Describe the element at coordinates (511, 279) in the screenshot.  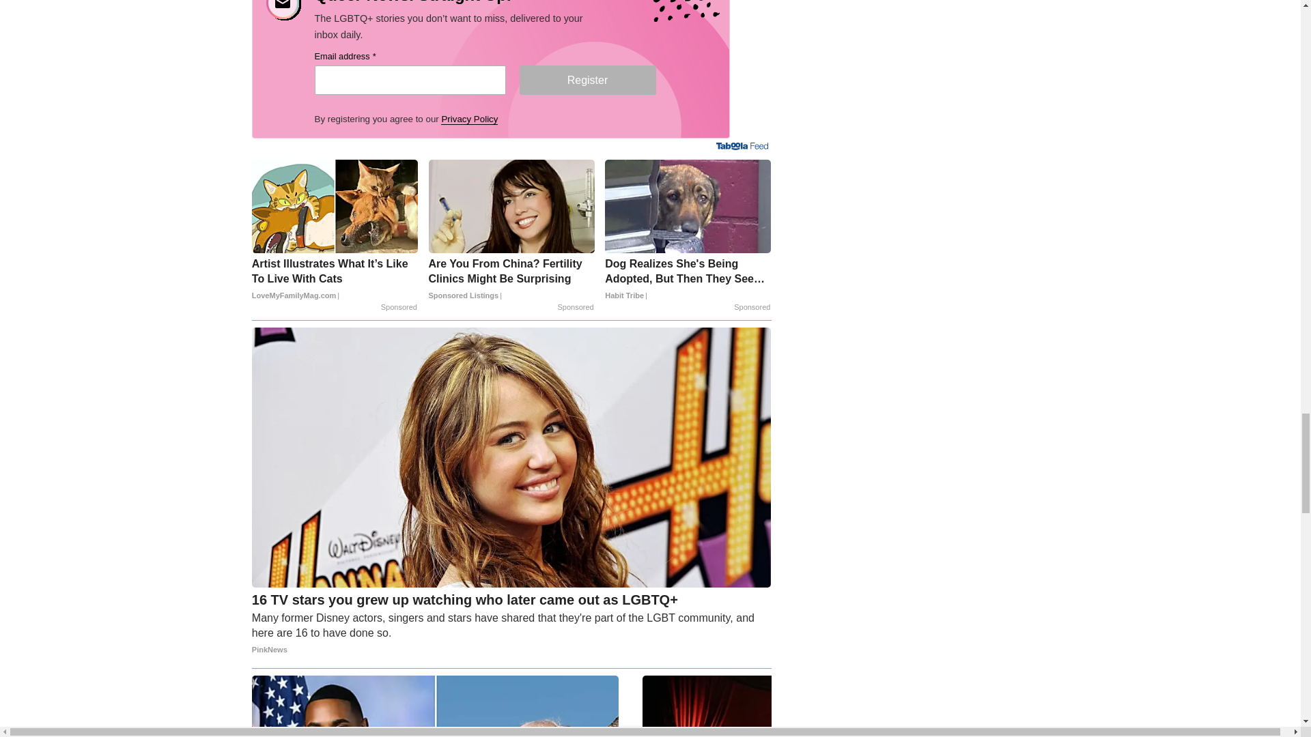
I see `Are You From China? Fertility Clinics Might Be Surprising` at that location.